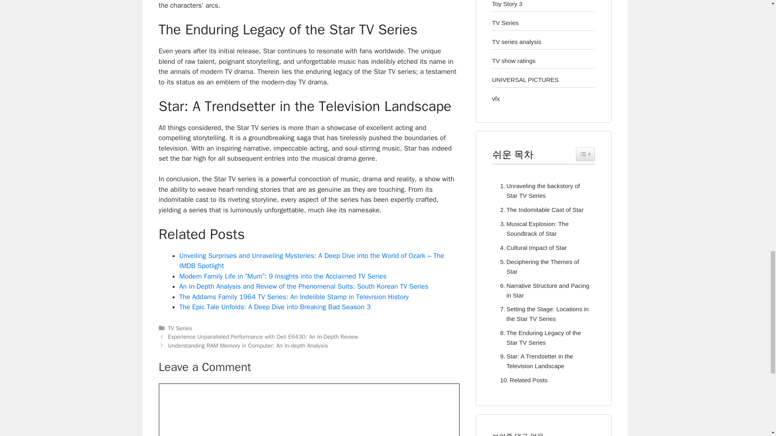  Describe the element at coordinates (248, 346) in the screenshot. I see `Understanding RAM Memory in Computer: An In-depth Analysis` at that location.